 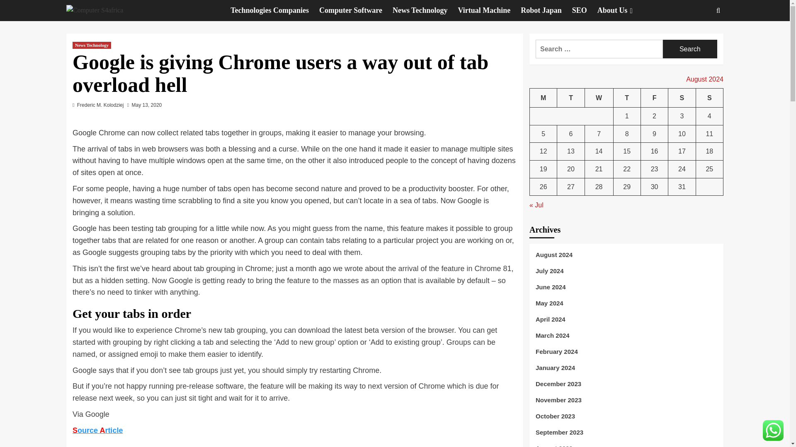 I want to click on Computer Software, so click(x=356, y=10).